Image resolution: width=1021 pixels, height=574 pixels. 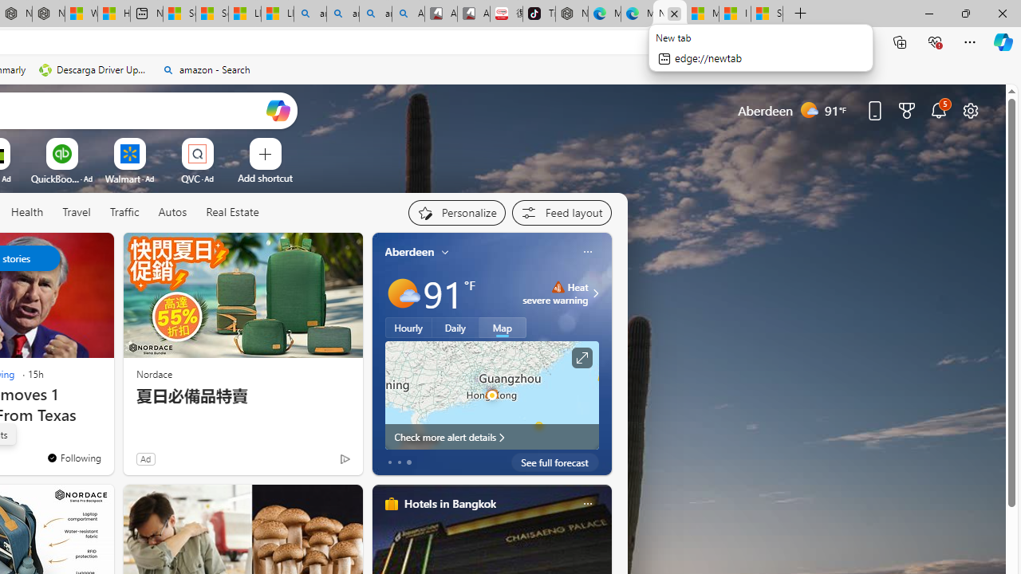 I want to click on New Tab, so click(x=800, y=14).